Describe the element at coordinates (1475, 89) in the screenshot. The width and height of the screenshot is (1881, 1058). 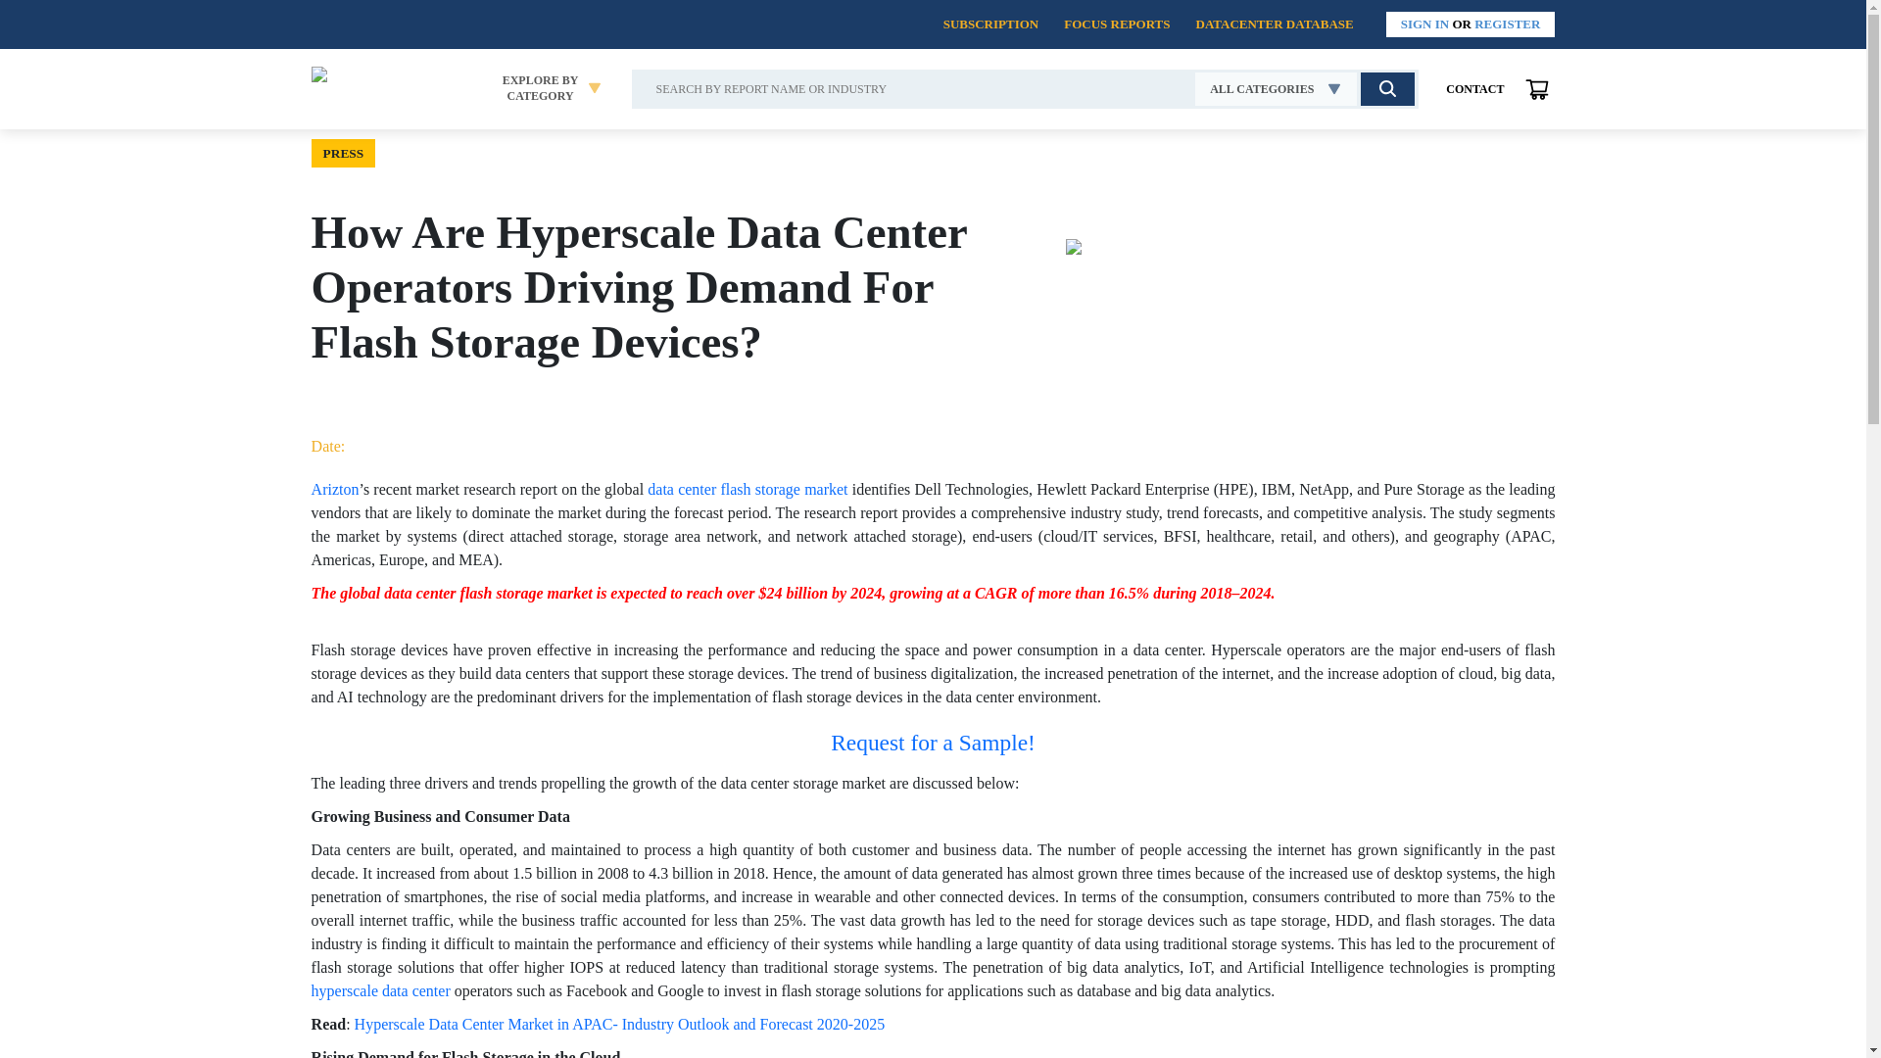
I see `CONTACT` at that location.